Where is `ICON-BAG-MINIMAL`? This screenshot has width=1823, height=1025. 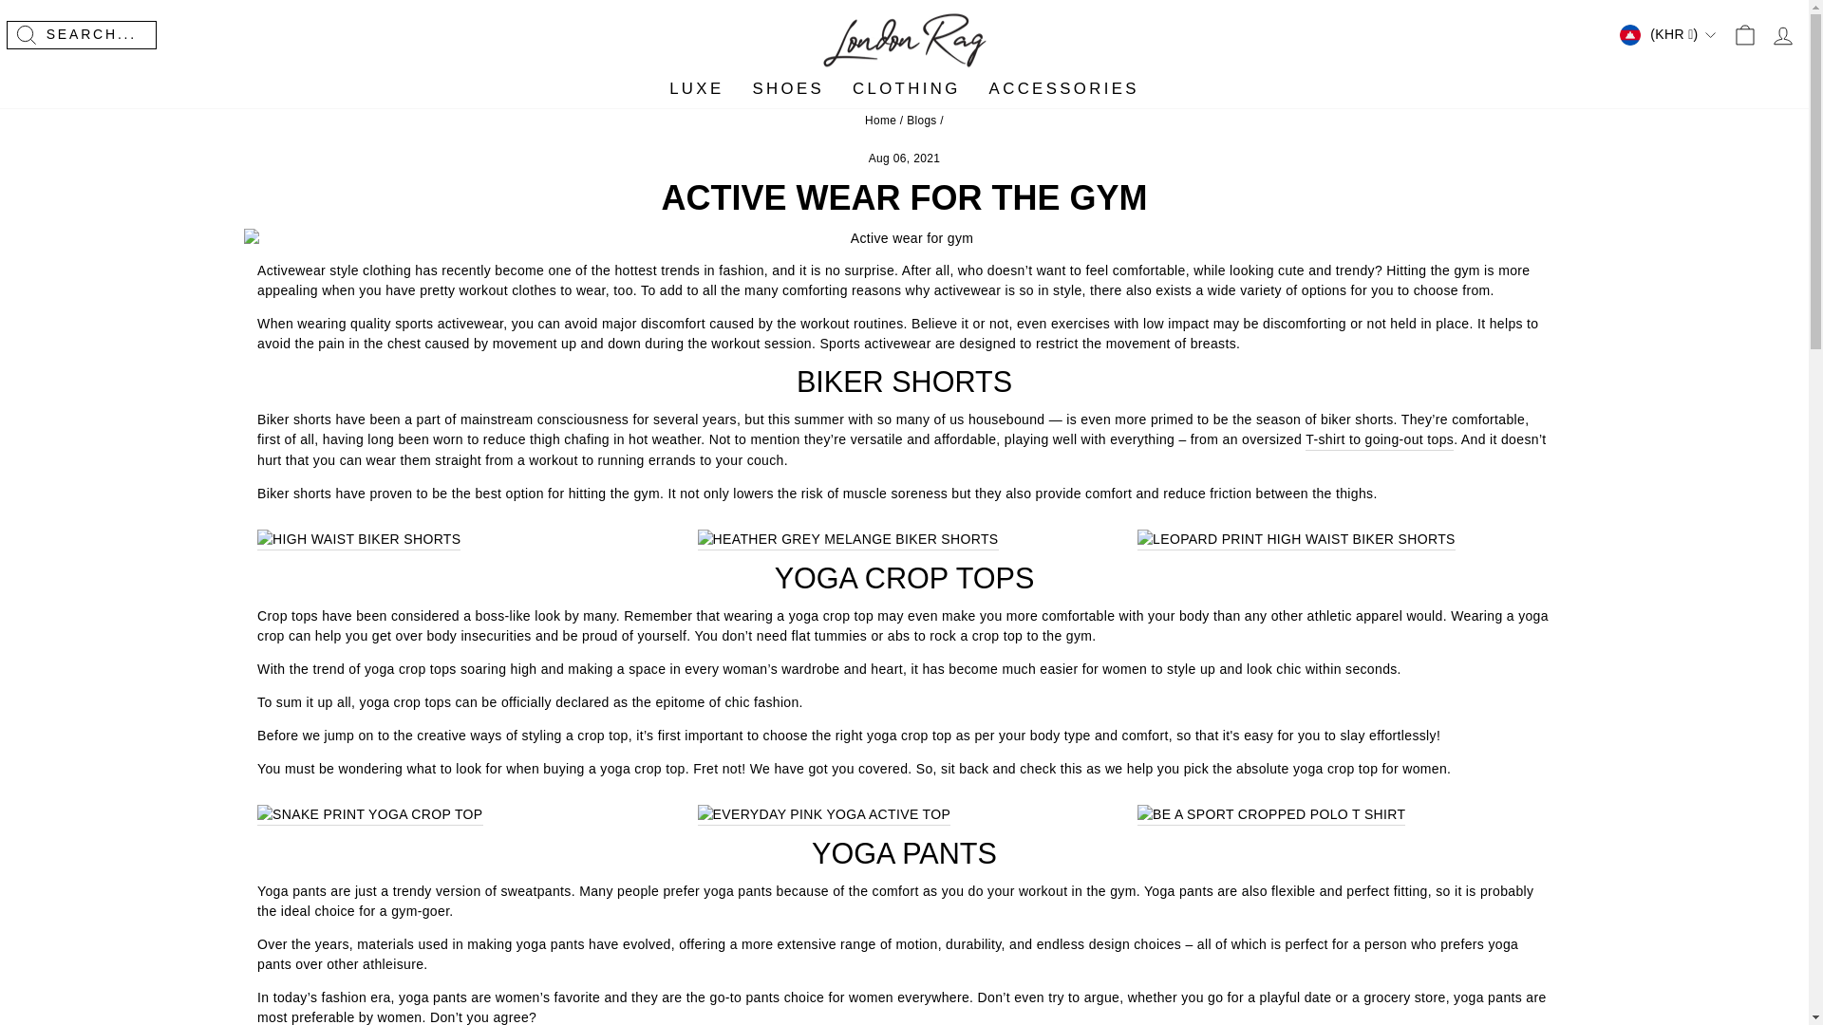 ICON-BAG-MINIMAL is located at coordinates (1745, 34).